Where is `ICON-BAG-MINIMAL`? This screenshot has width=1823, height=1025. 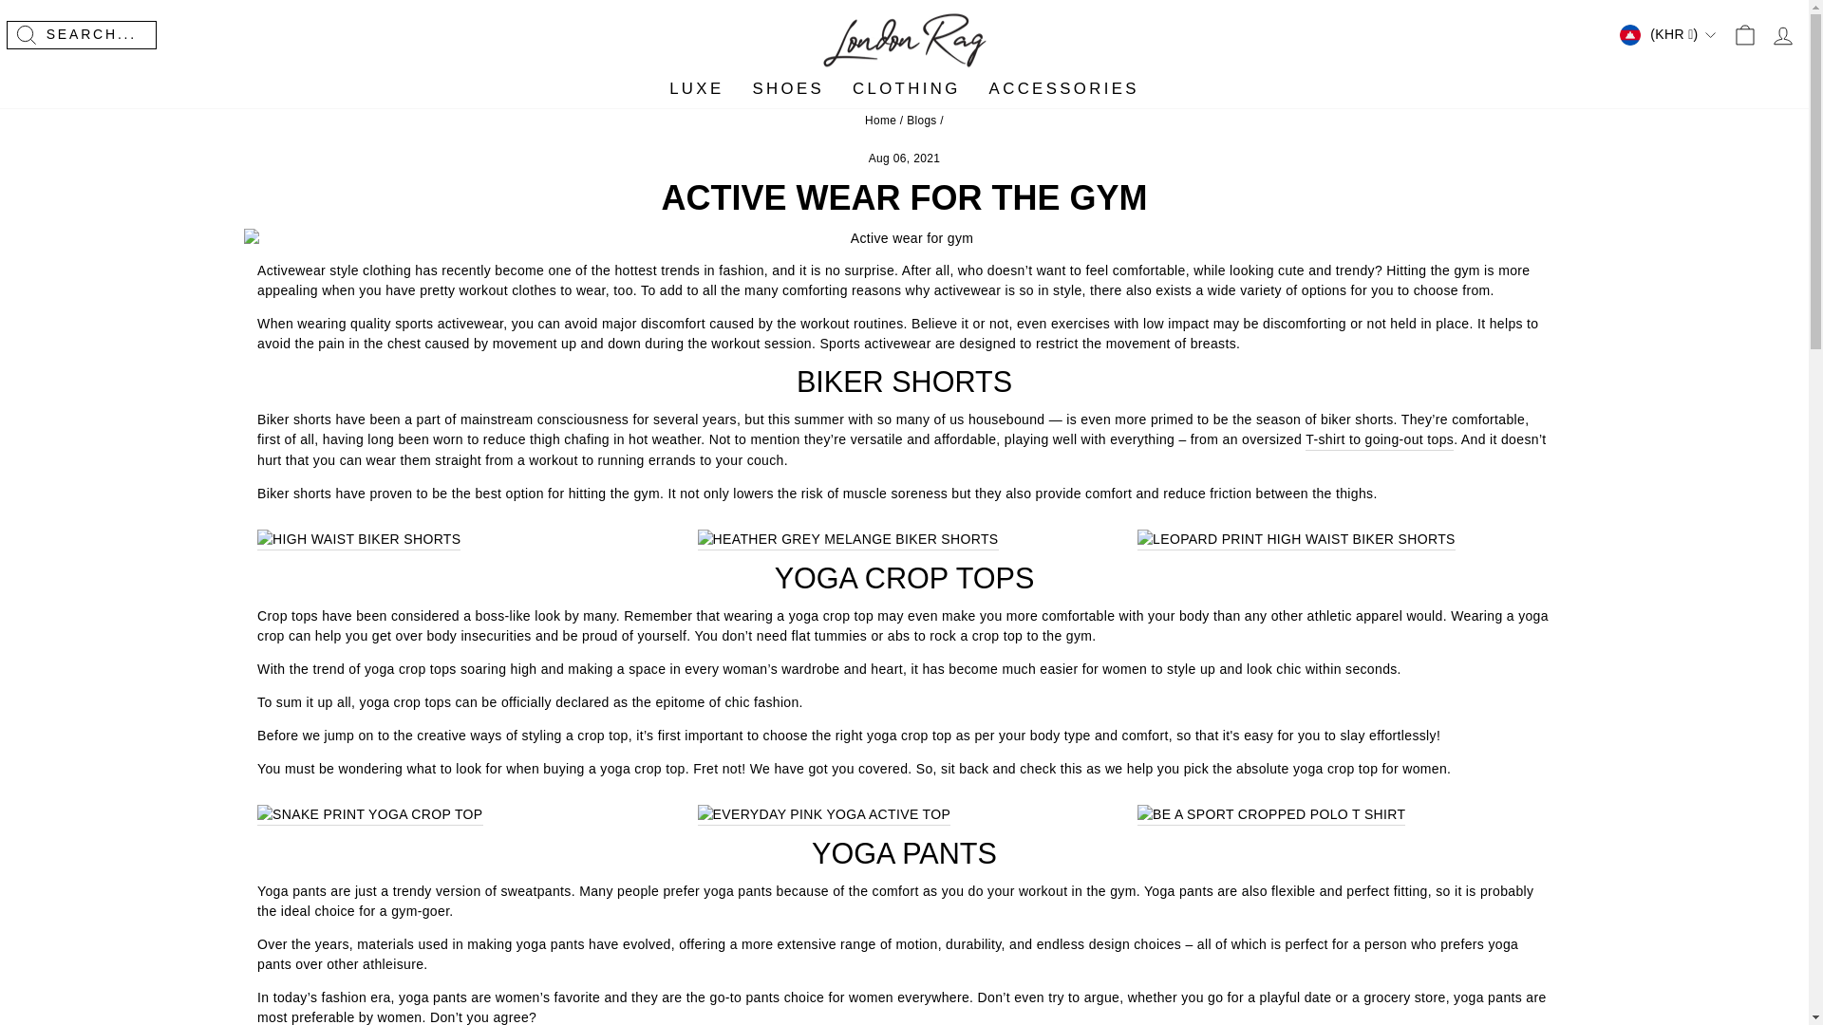 ICON-BAG-MINIMAL is located at coordinates (1745, 34).